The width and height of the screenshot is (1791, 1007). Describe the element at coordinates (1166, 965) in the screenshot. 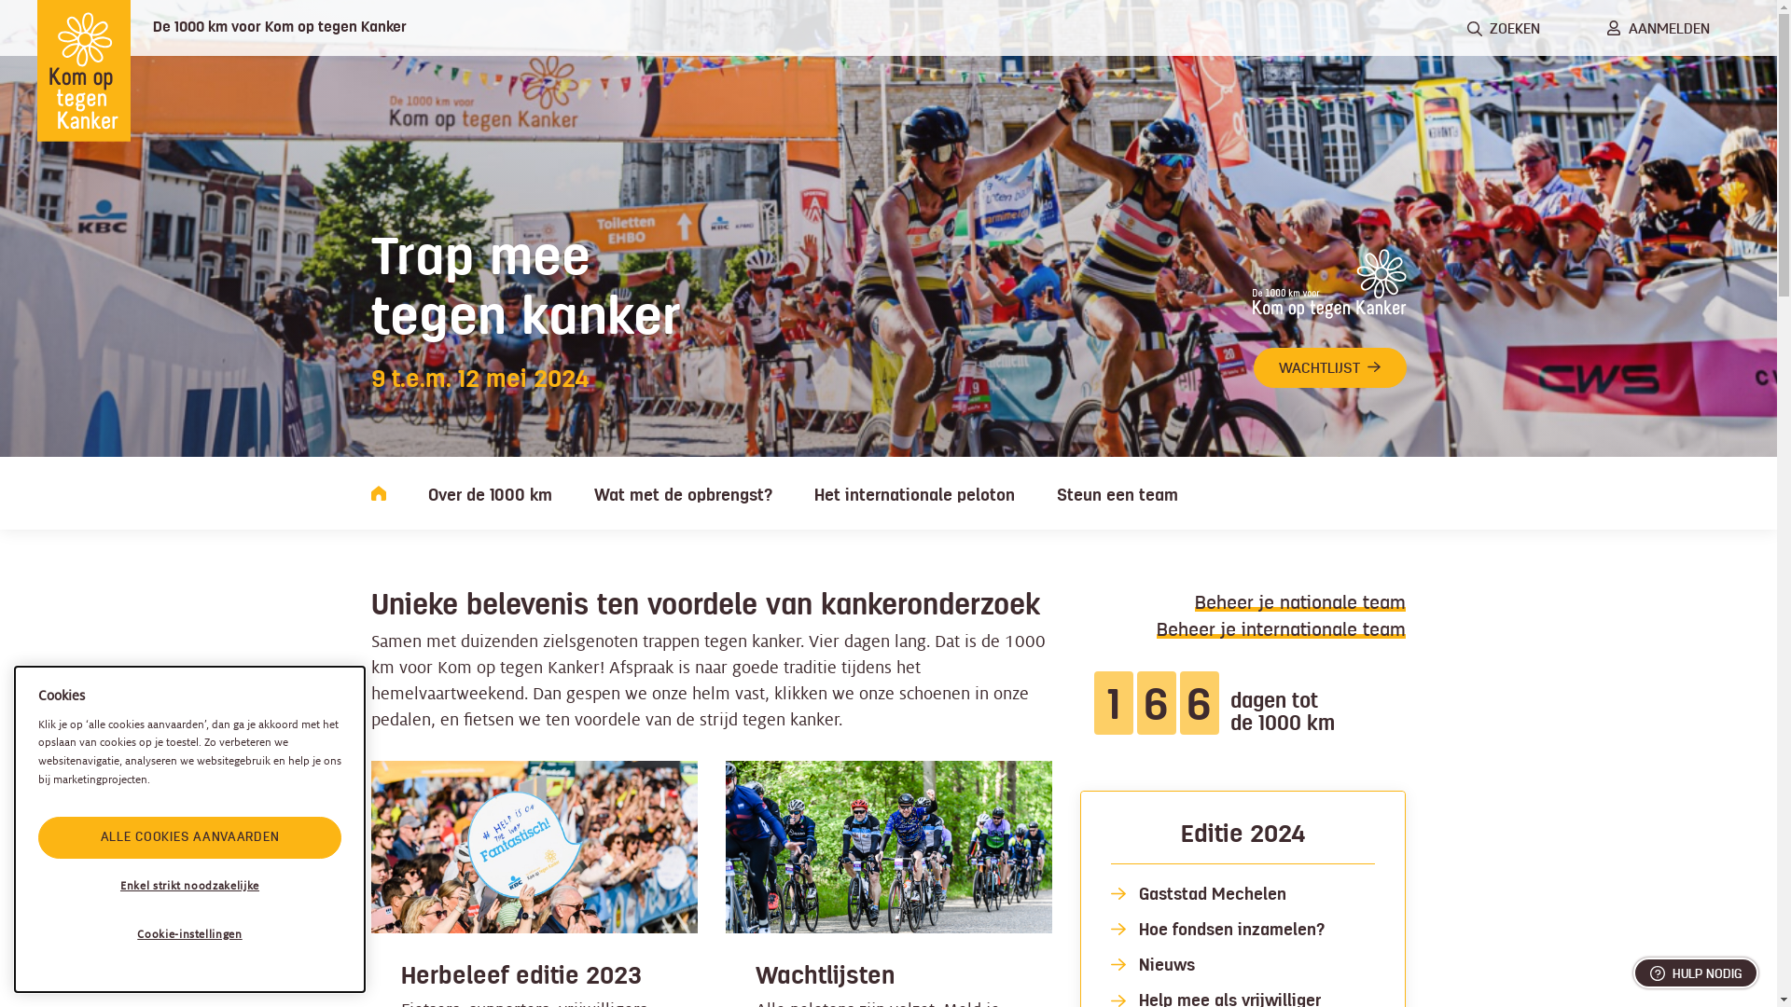

I see `Nieuws` at that location.